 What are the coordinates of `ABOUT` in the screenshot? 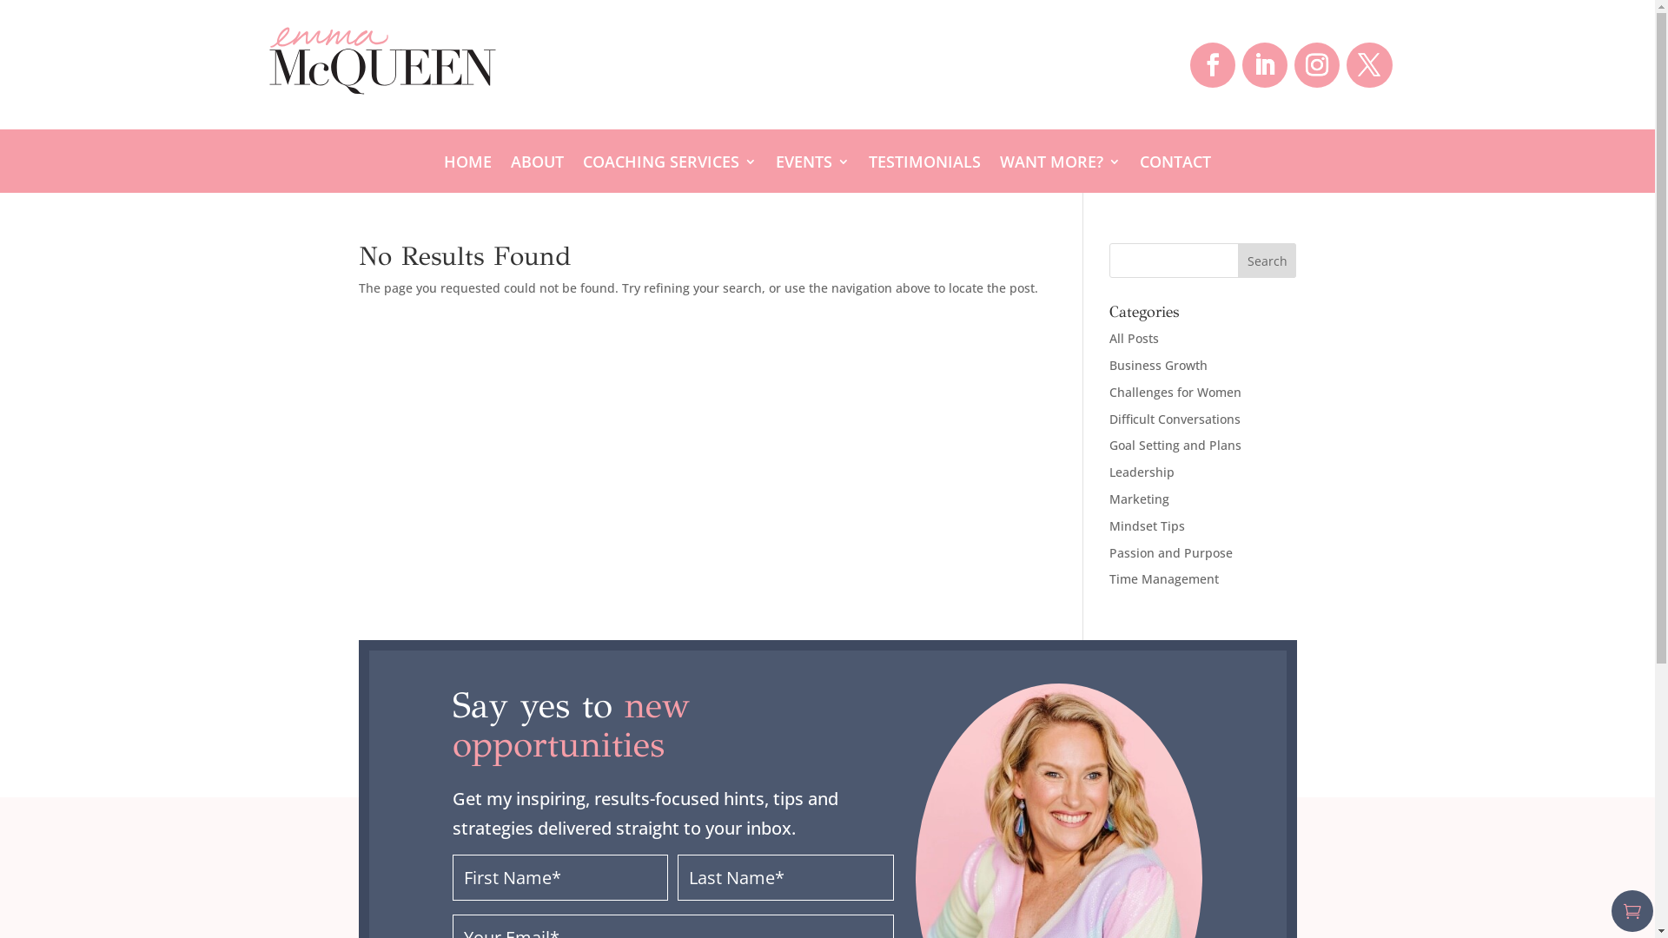 It's located at (537, 165).